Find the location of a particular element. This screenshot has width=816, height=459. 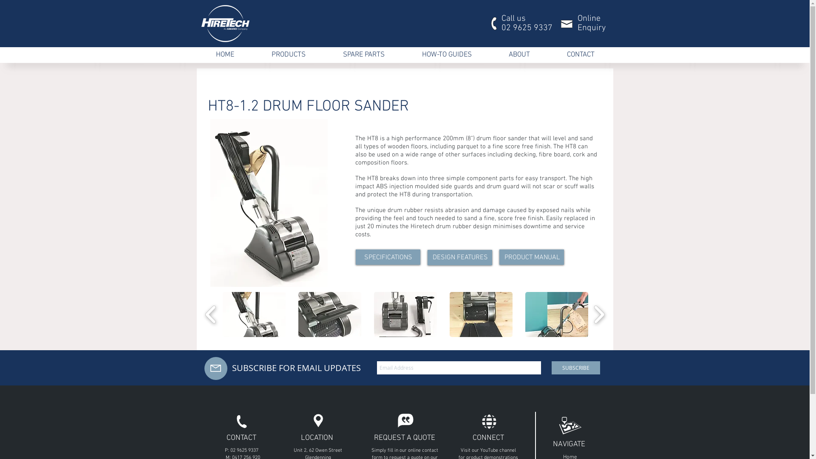

CONNECT is located at coordinates (488, 437).